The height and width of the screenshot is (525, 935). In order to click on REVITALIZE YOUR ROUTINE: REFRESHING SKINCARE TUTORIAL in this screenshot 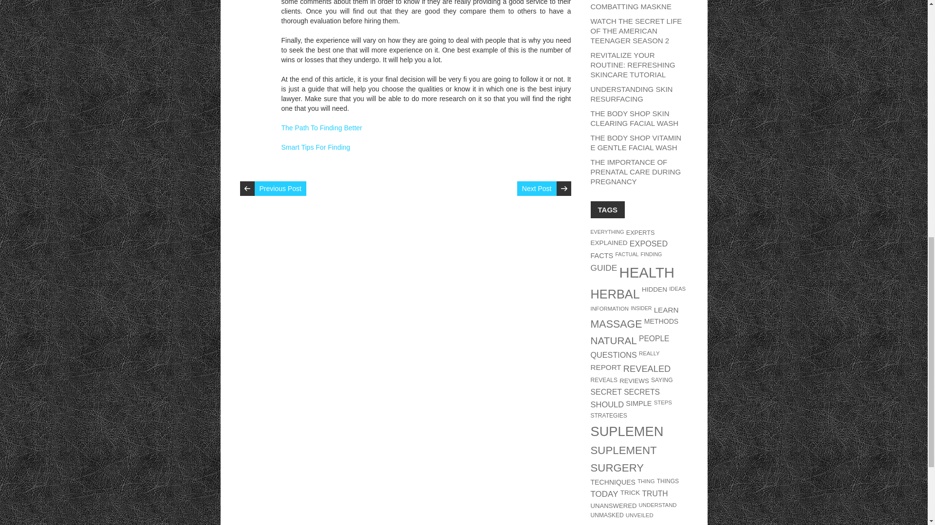, I will do `click(632, 65)`.